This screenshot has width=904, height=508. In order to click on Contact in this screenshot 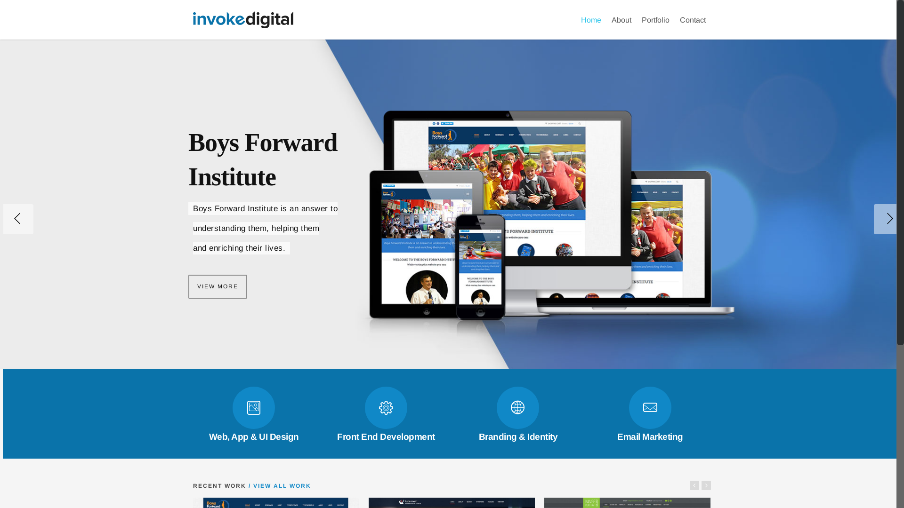, I will do `click(693, 25)`.